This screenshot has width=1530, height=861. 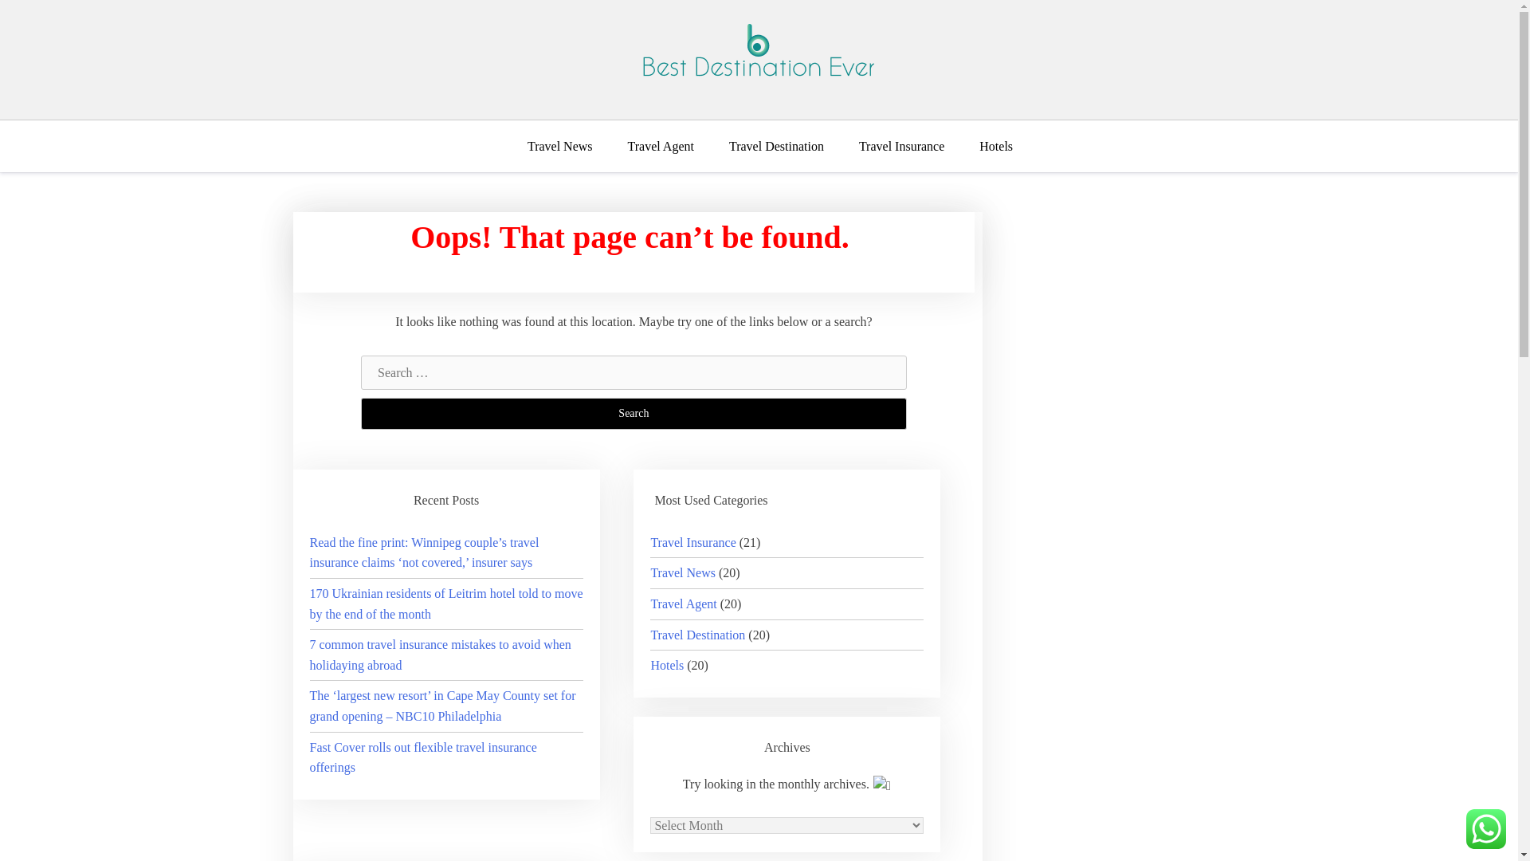 I want to click on Travel Destination, so click(x=776, y=147).